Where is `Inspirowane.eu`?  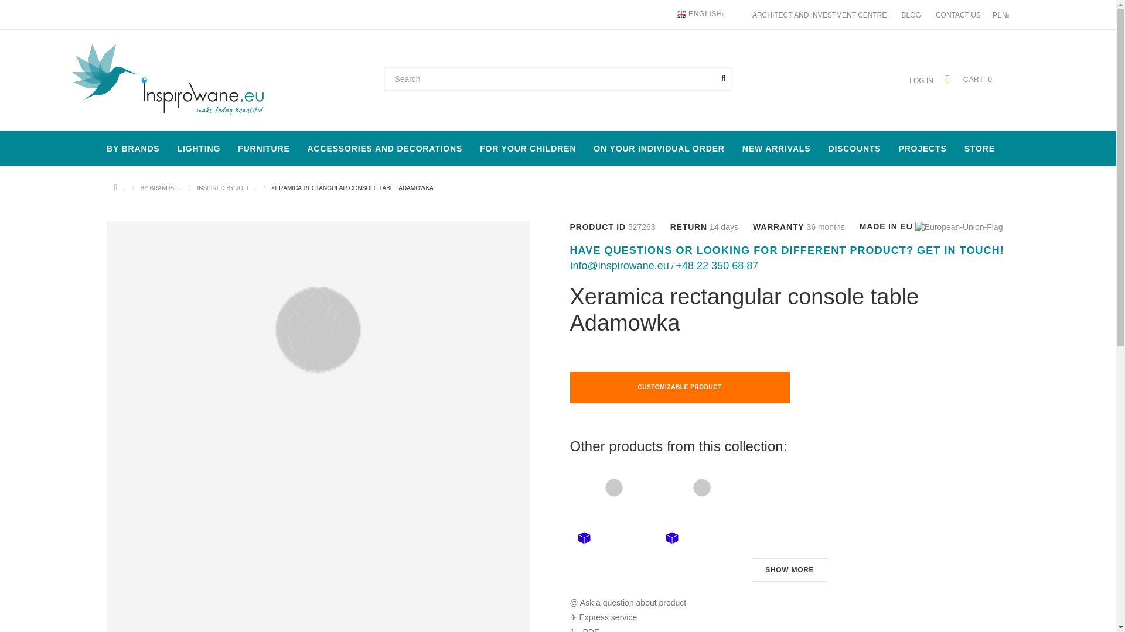 Inspirowane.eu is located at coordinates (165, 80).